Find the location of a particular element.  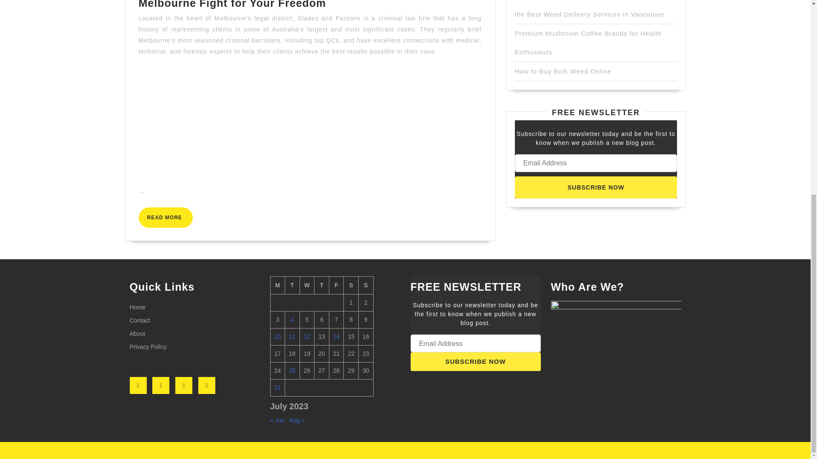

SUBSCRIBE NOW is located at coordinates (148, 347).